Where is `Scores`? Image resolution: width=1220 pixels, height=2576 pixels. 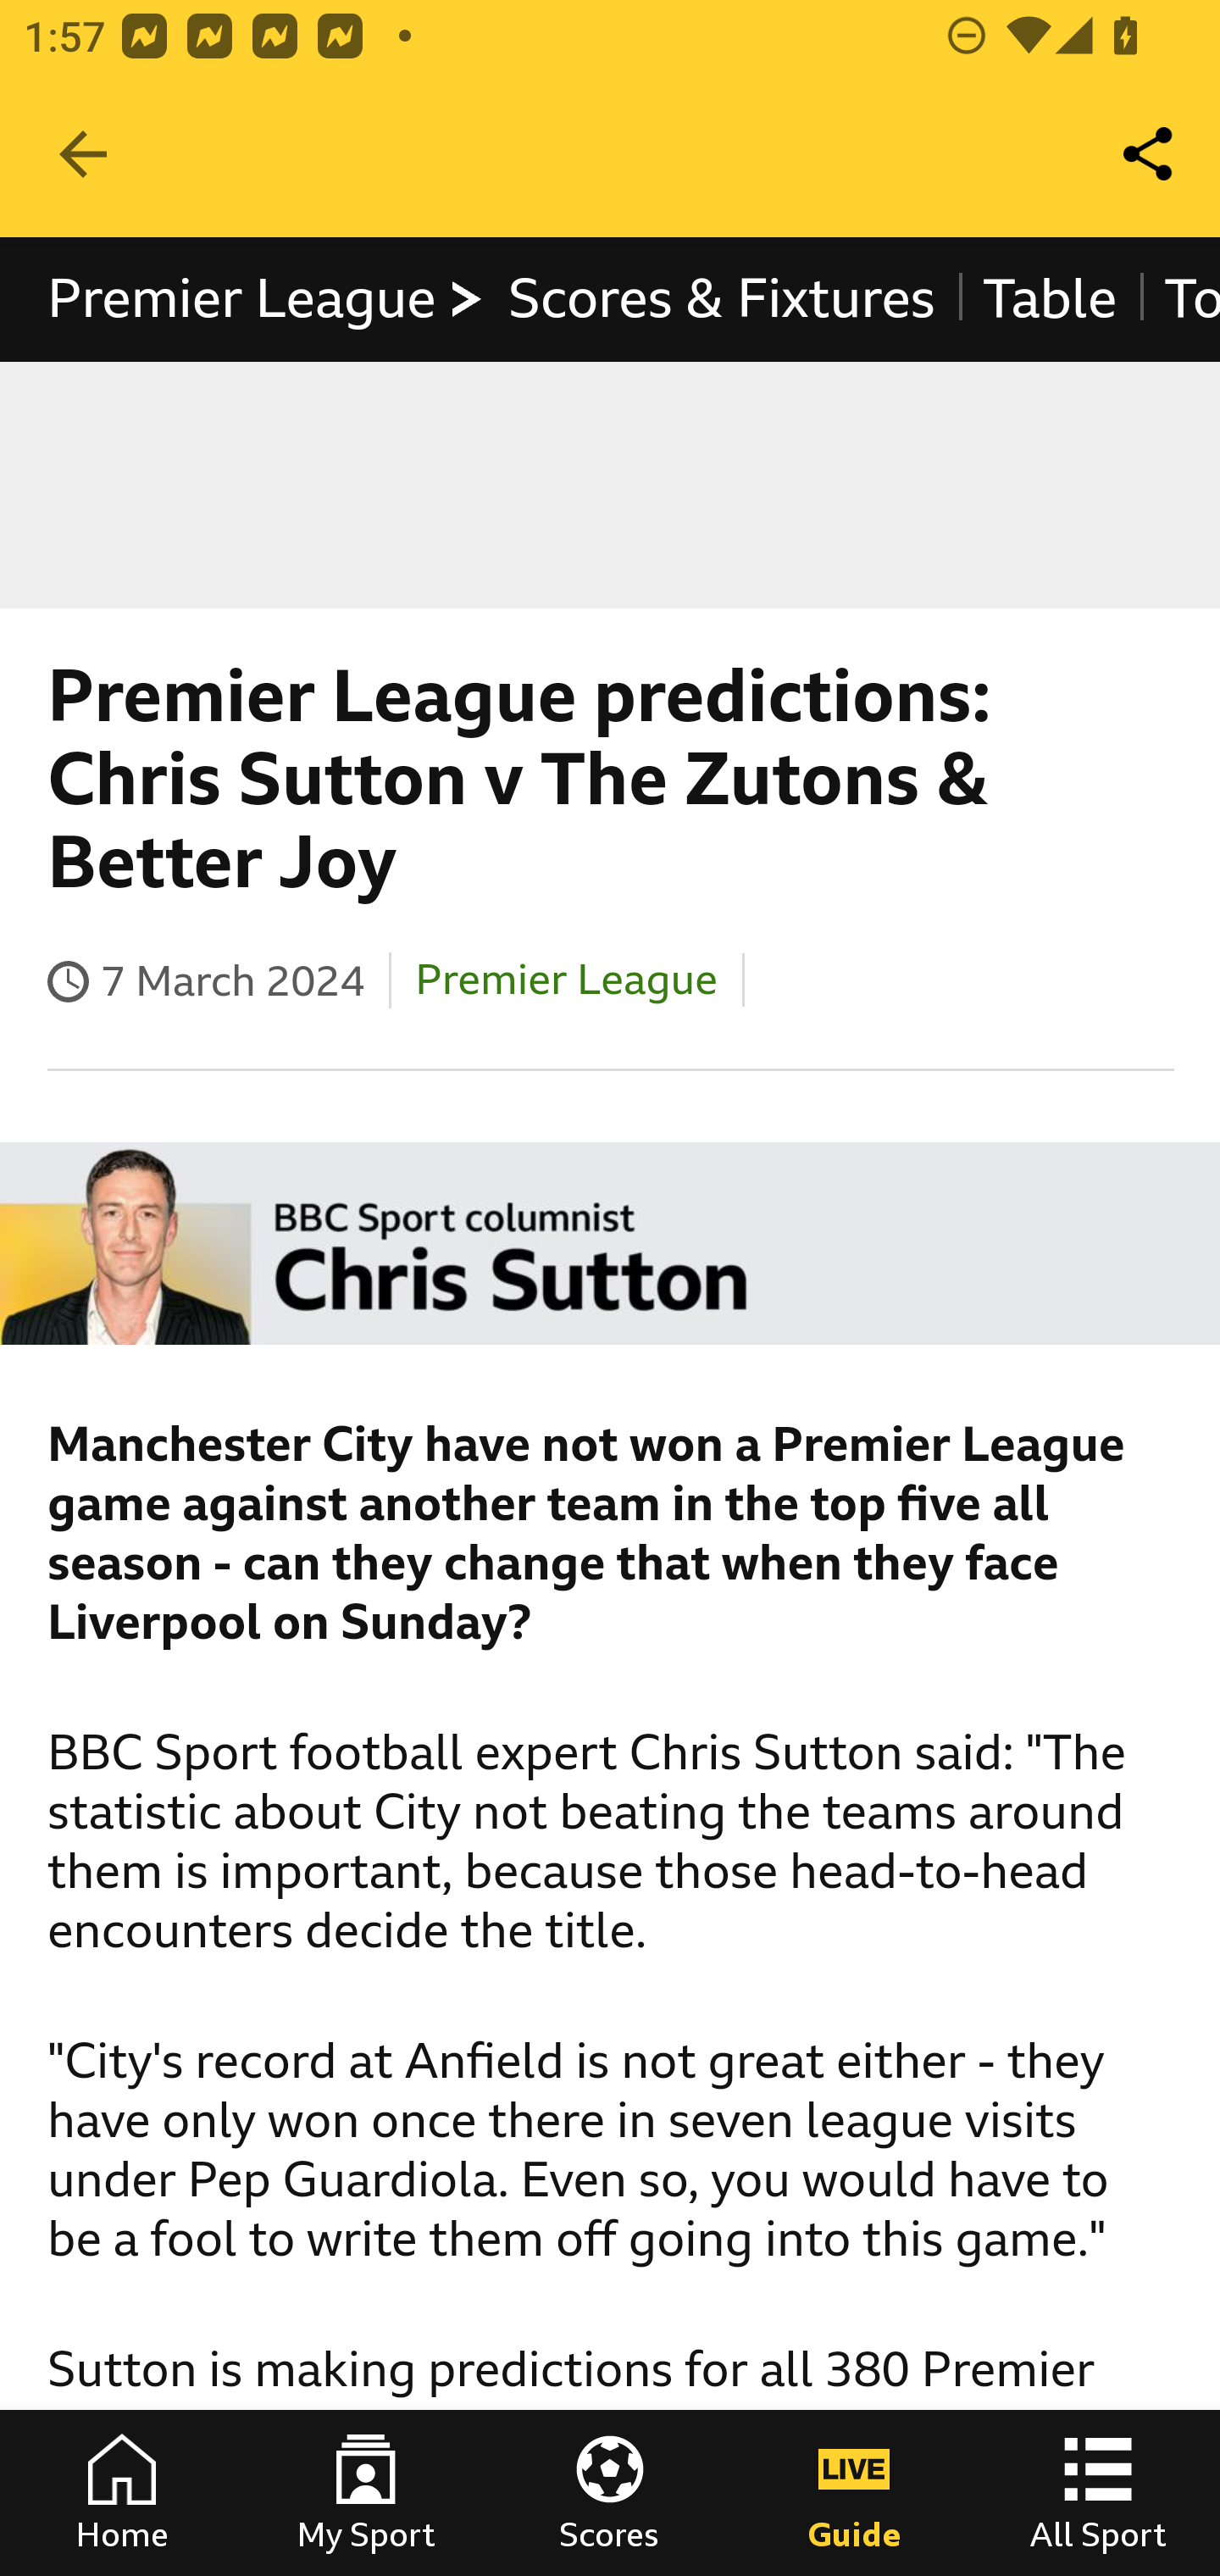 Scores is located at coordinates (610, 2493).